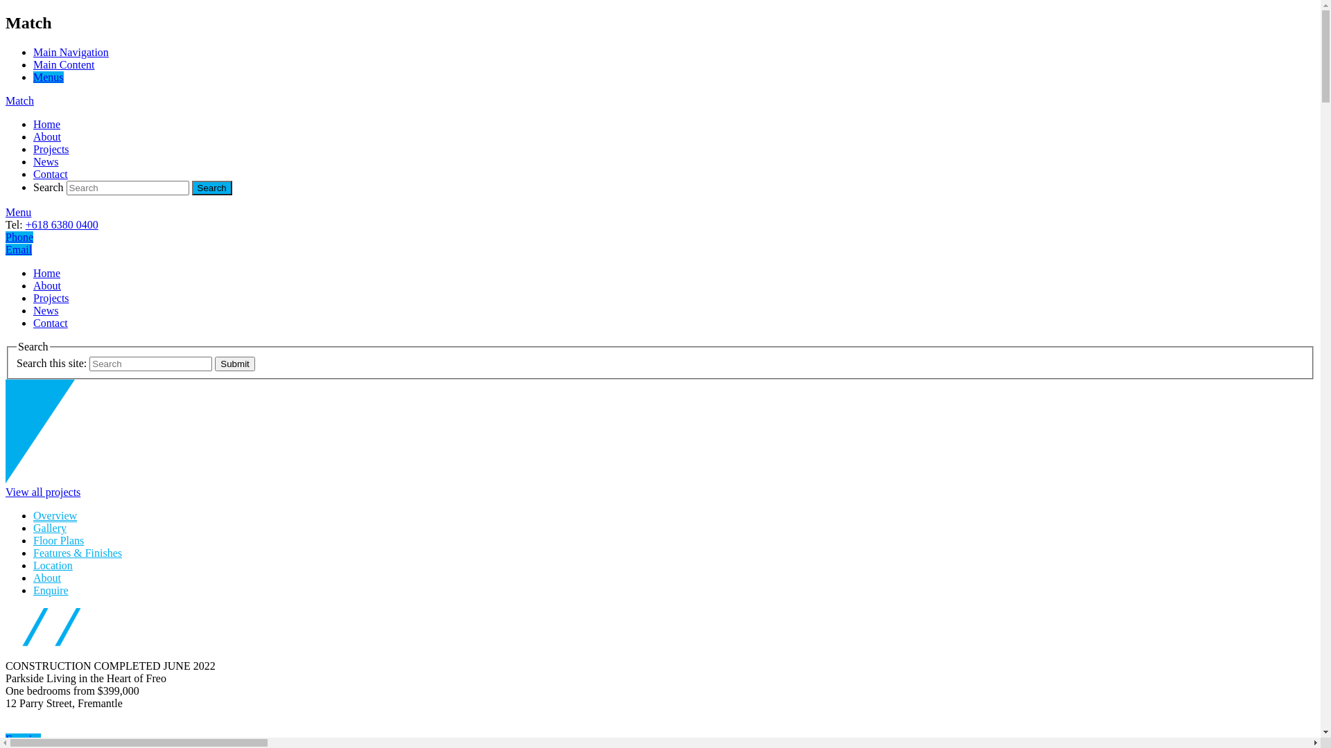  I want to click on About, so click(47, 285).